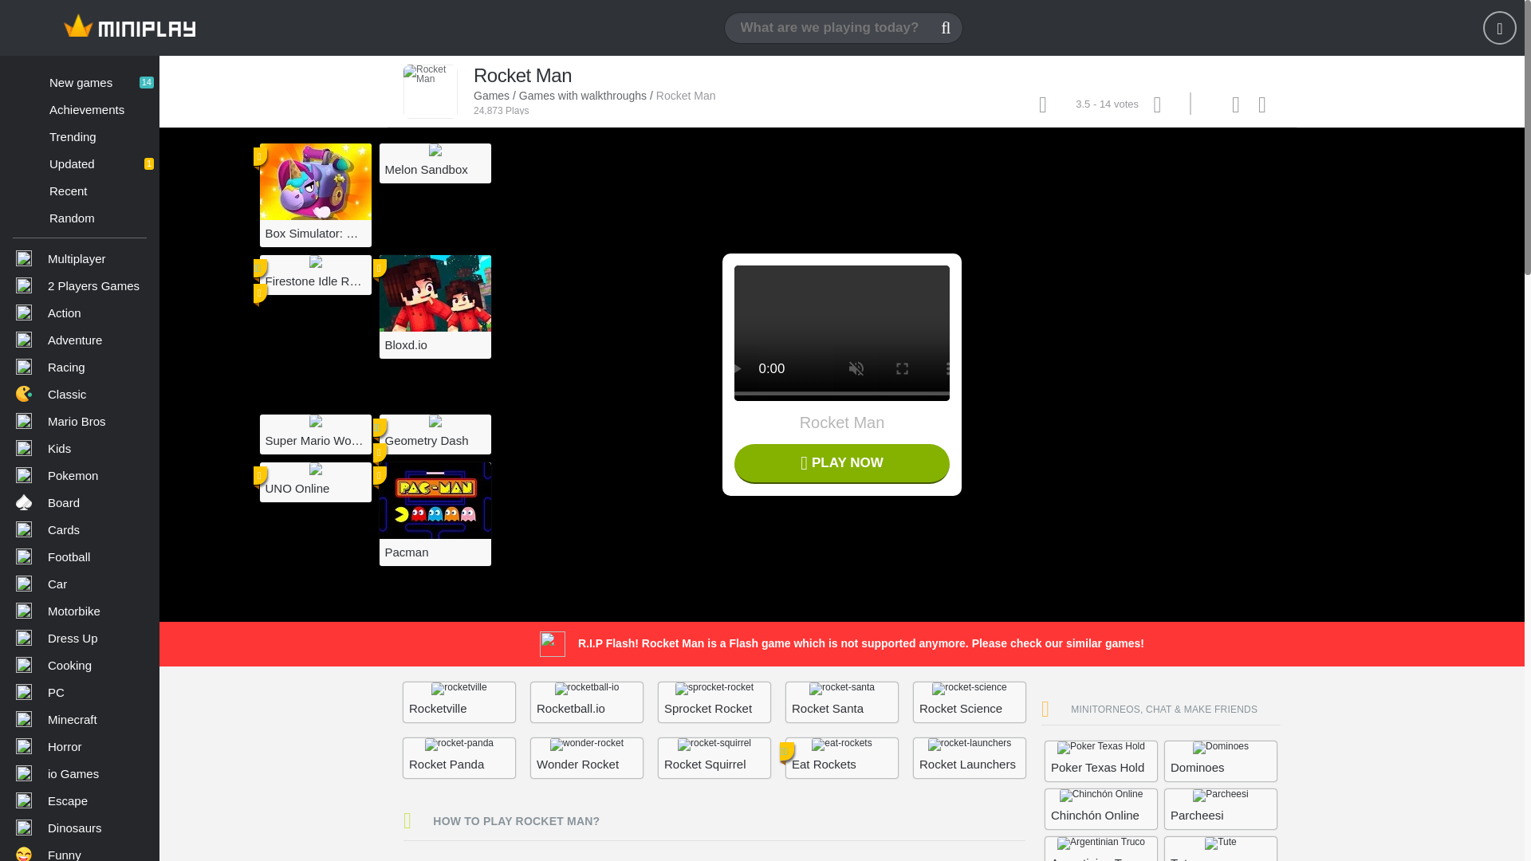 This screenshot has height=861, width=1531. I want to click on New games, so click(80, 285).